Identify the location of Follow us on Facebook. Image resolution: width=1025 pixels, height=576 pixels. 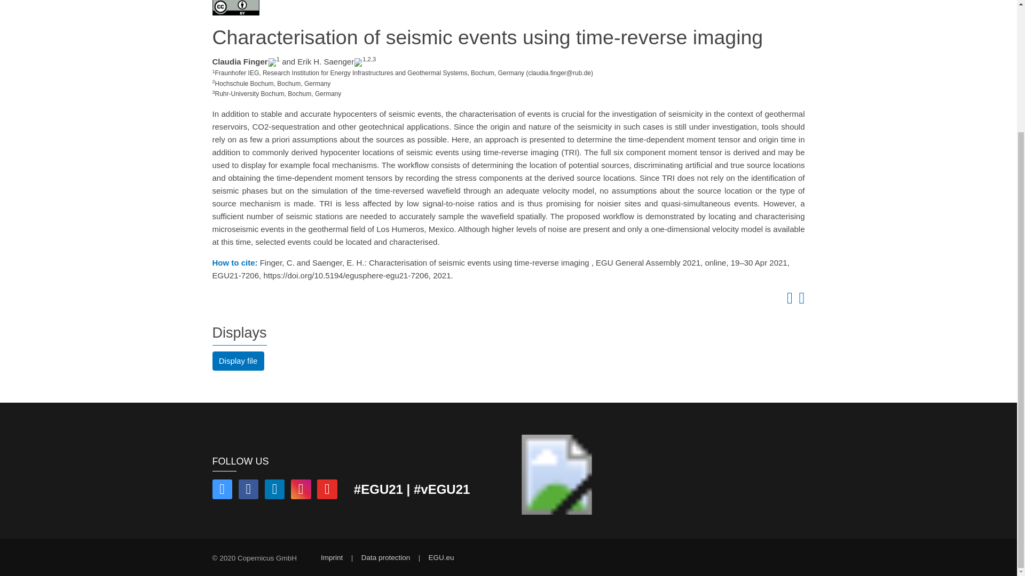
(249, 491).